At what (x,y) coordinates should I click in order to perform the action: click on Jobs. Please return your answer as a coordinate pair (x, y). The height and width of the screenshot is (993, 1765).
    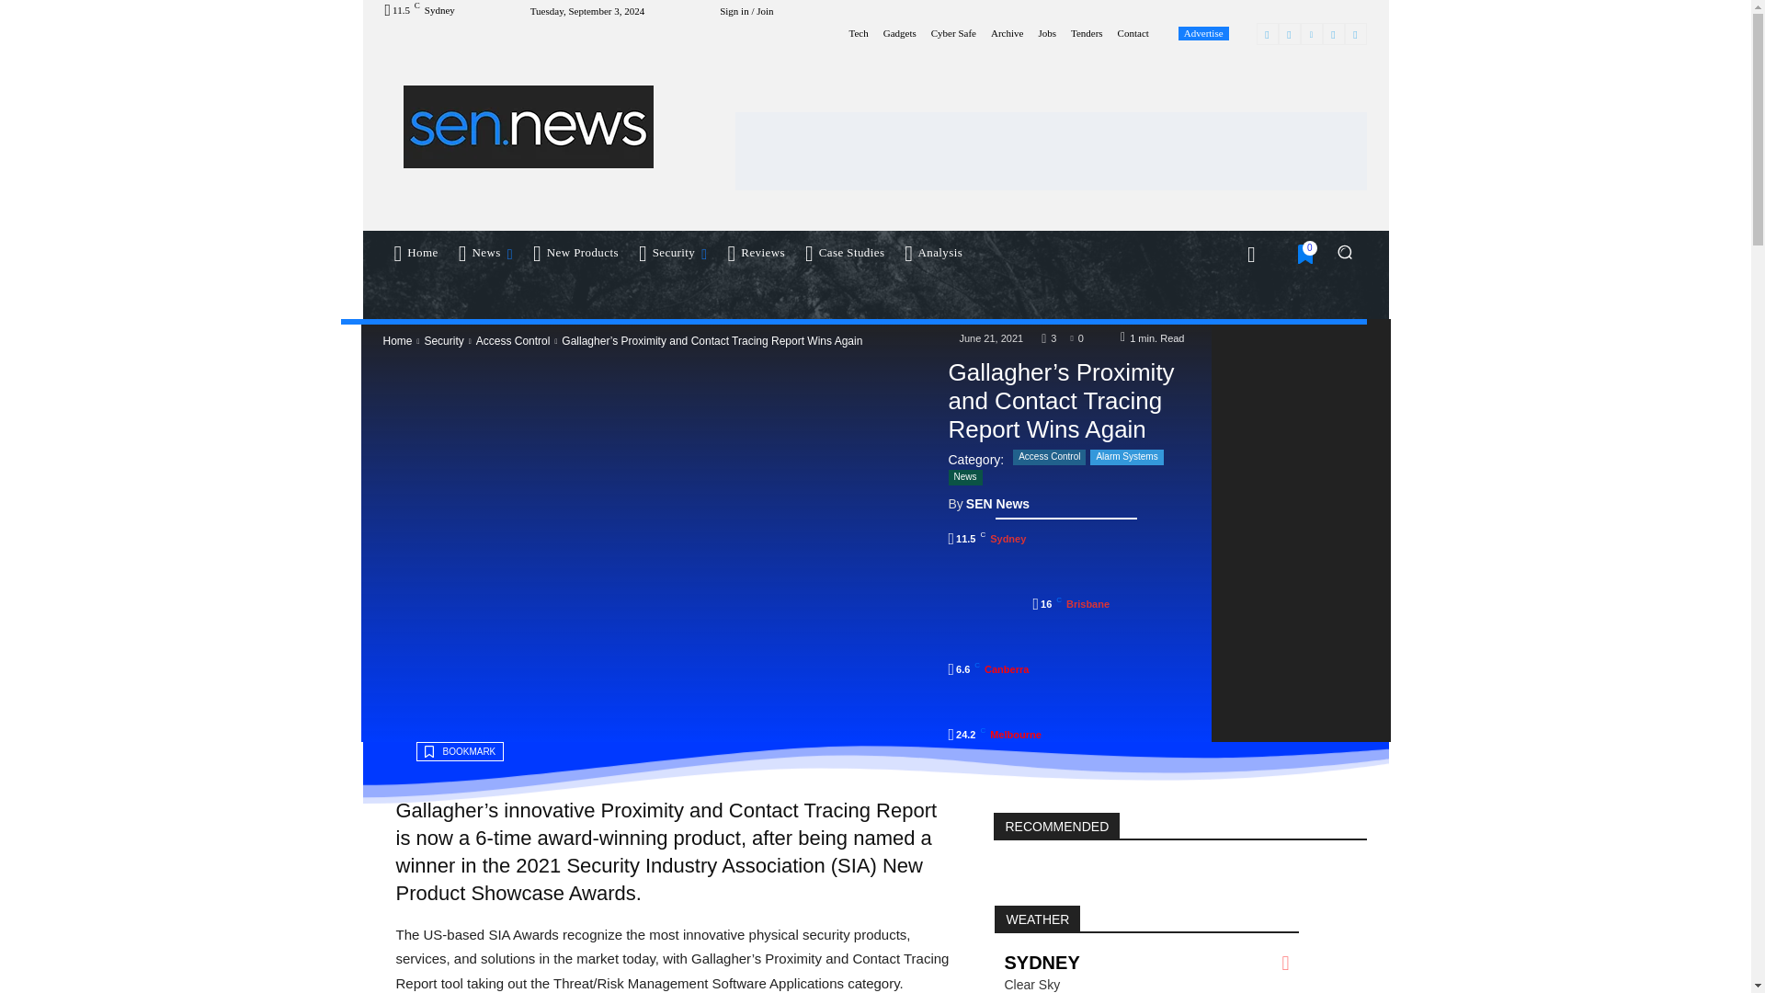
    Looking at the image, I should click on (1046, 33).